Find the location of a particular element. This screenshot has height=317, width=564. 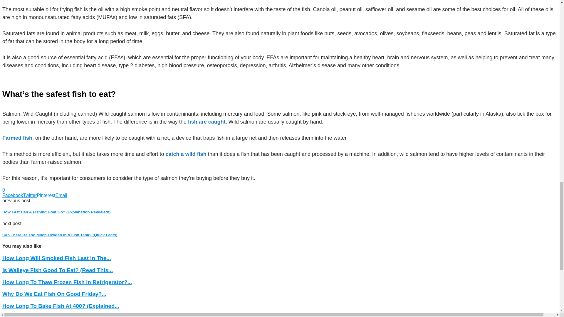

Facebook is located at coordinates (12, 195).